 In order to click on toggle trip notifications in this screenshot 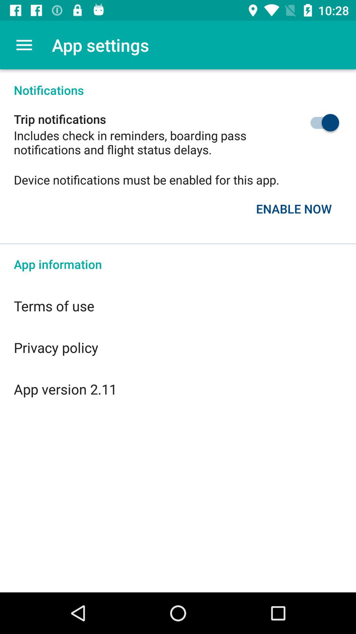, I will do `click(309, 123)`.